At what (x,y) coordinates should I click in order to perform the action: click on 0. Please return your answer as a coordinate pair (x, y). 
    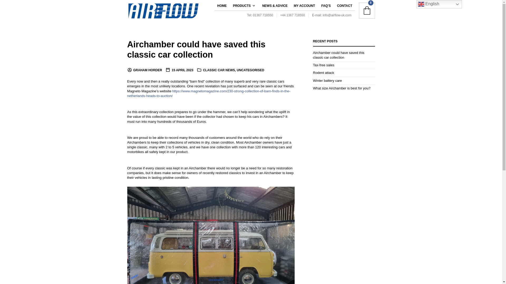
    Looking at the image, I should click on (367, 11).